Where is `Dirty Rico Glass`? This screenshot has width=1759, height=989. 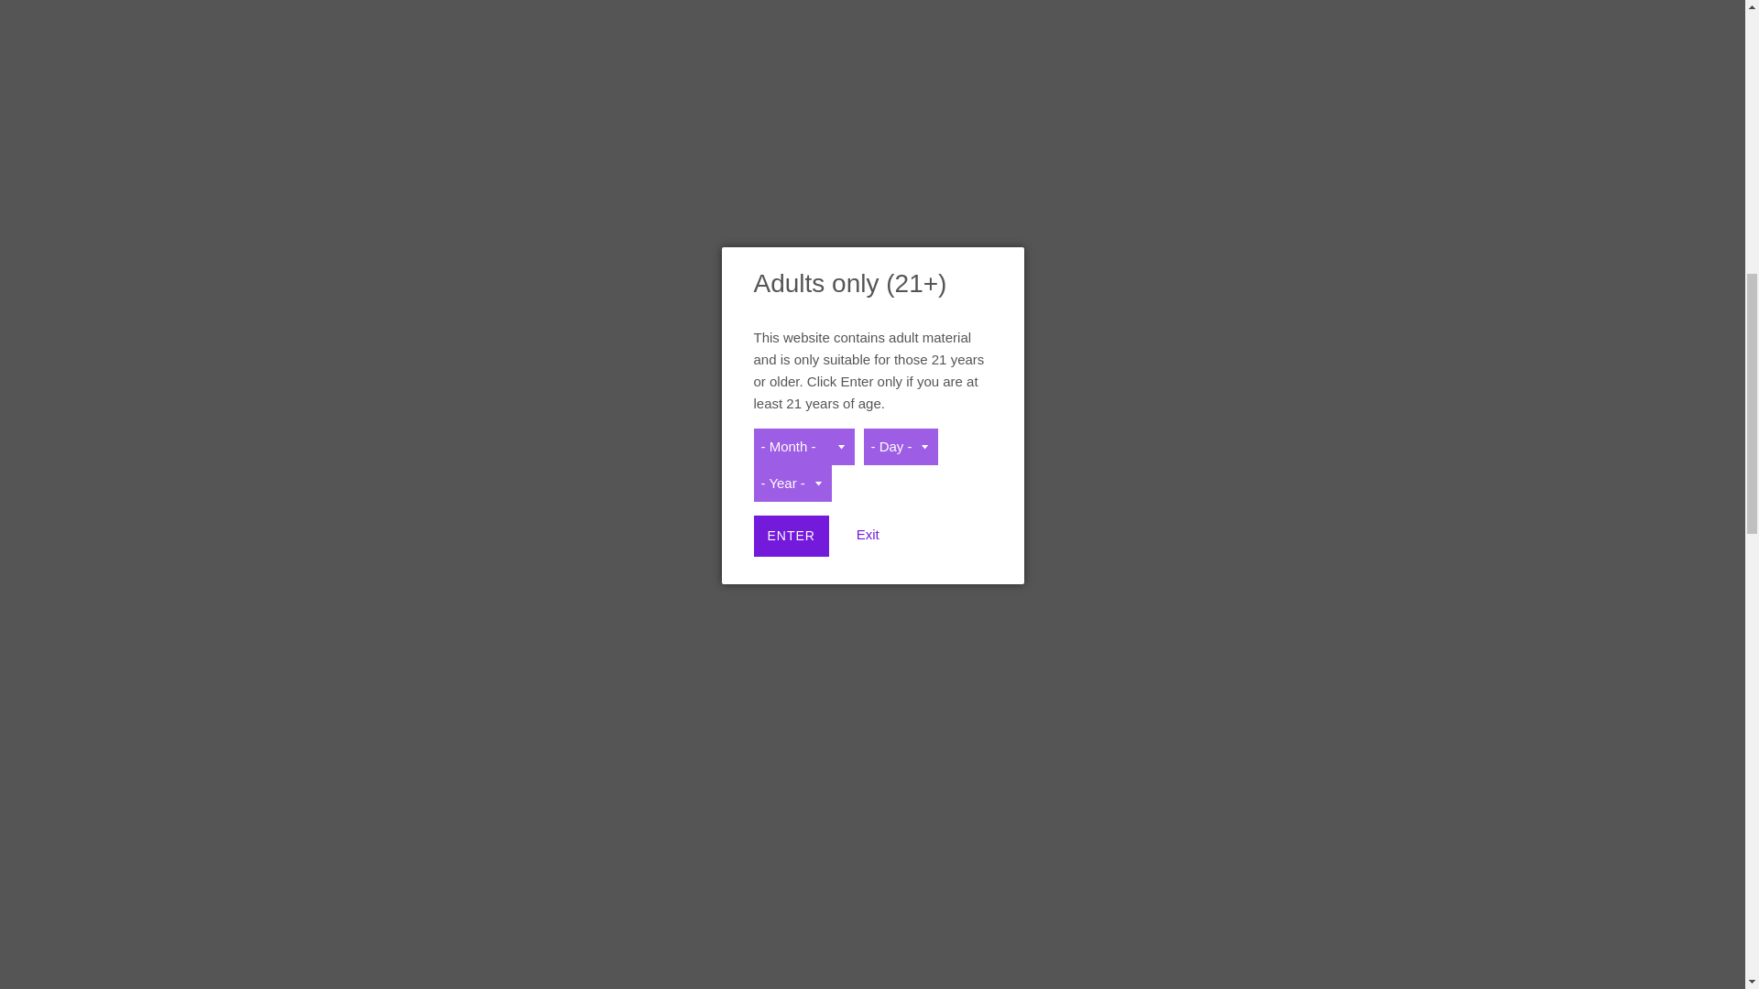
Dirty Rico Glass is located at coordinates (414, 141).